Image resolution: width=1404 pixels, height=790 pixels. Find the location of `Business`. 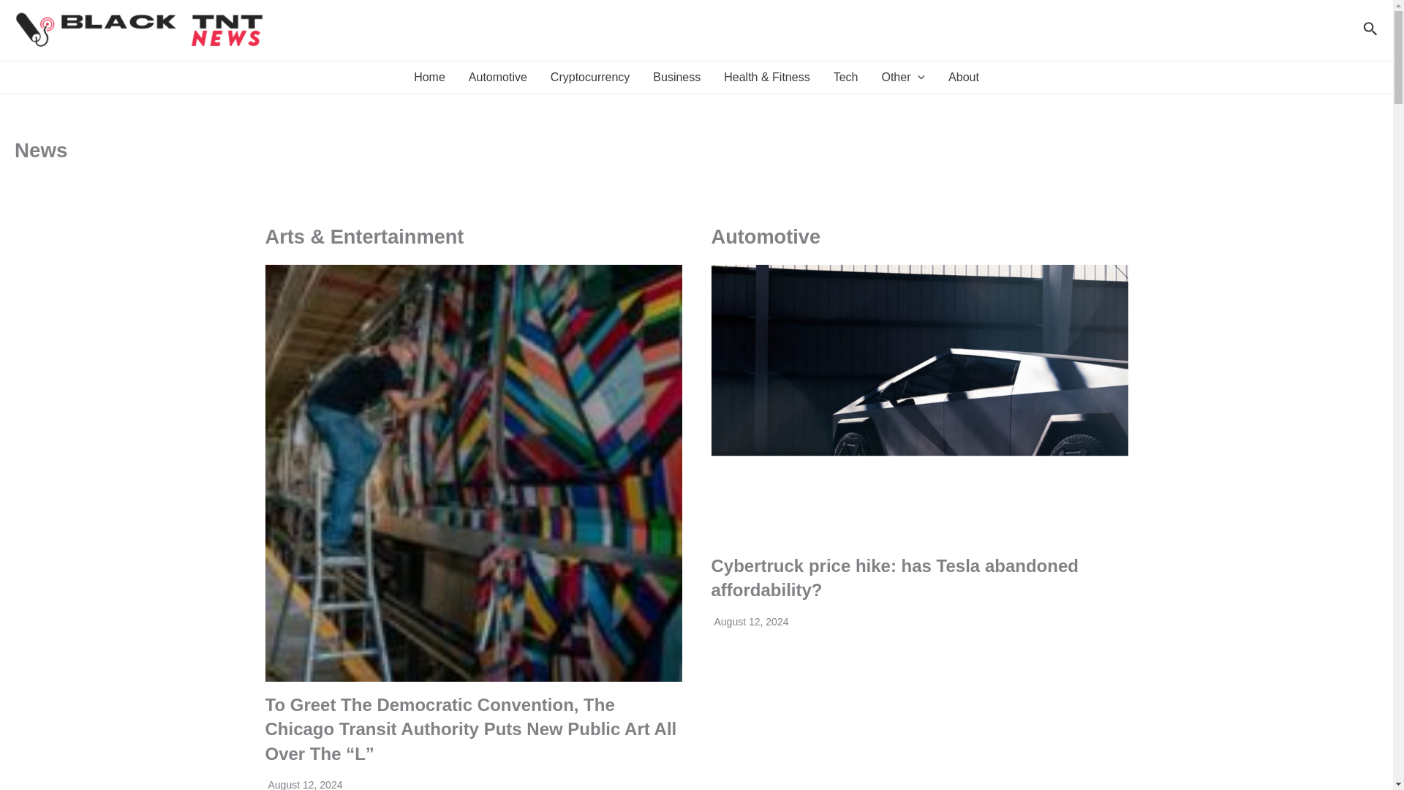

Business is located at coordinates (676, 78).